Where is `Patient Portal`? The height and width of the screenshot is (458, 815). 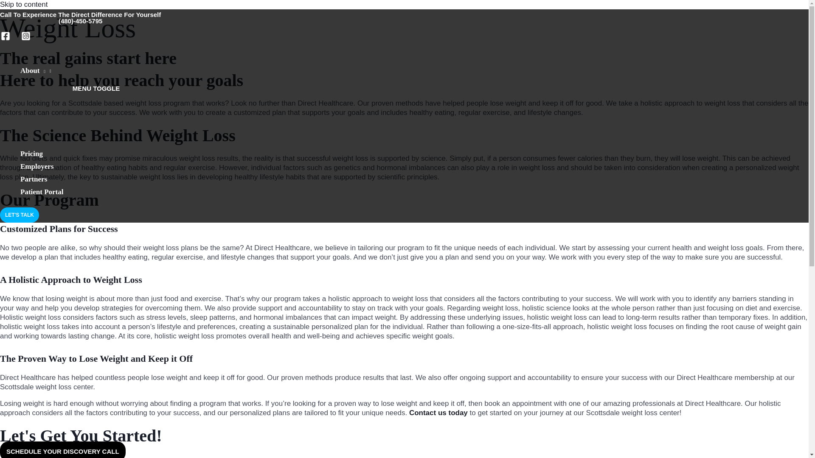 Patient Portal is located at coordinates (96, 193).